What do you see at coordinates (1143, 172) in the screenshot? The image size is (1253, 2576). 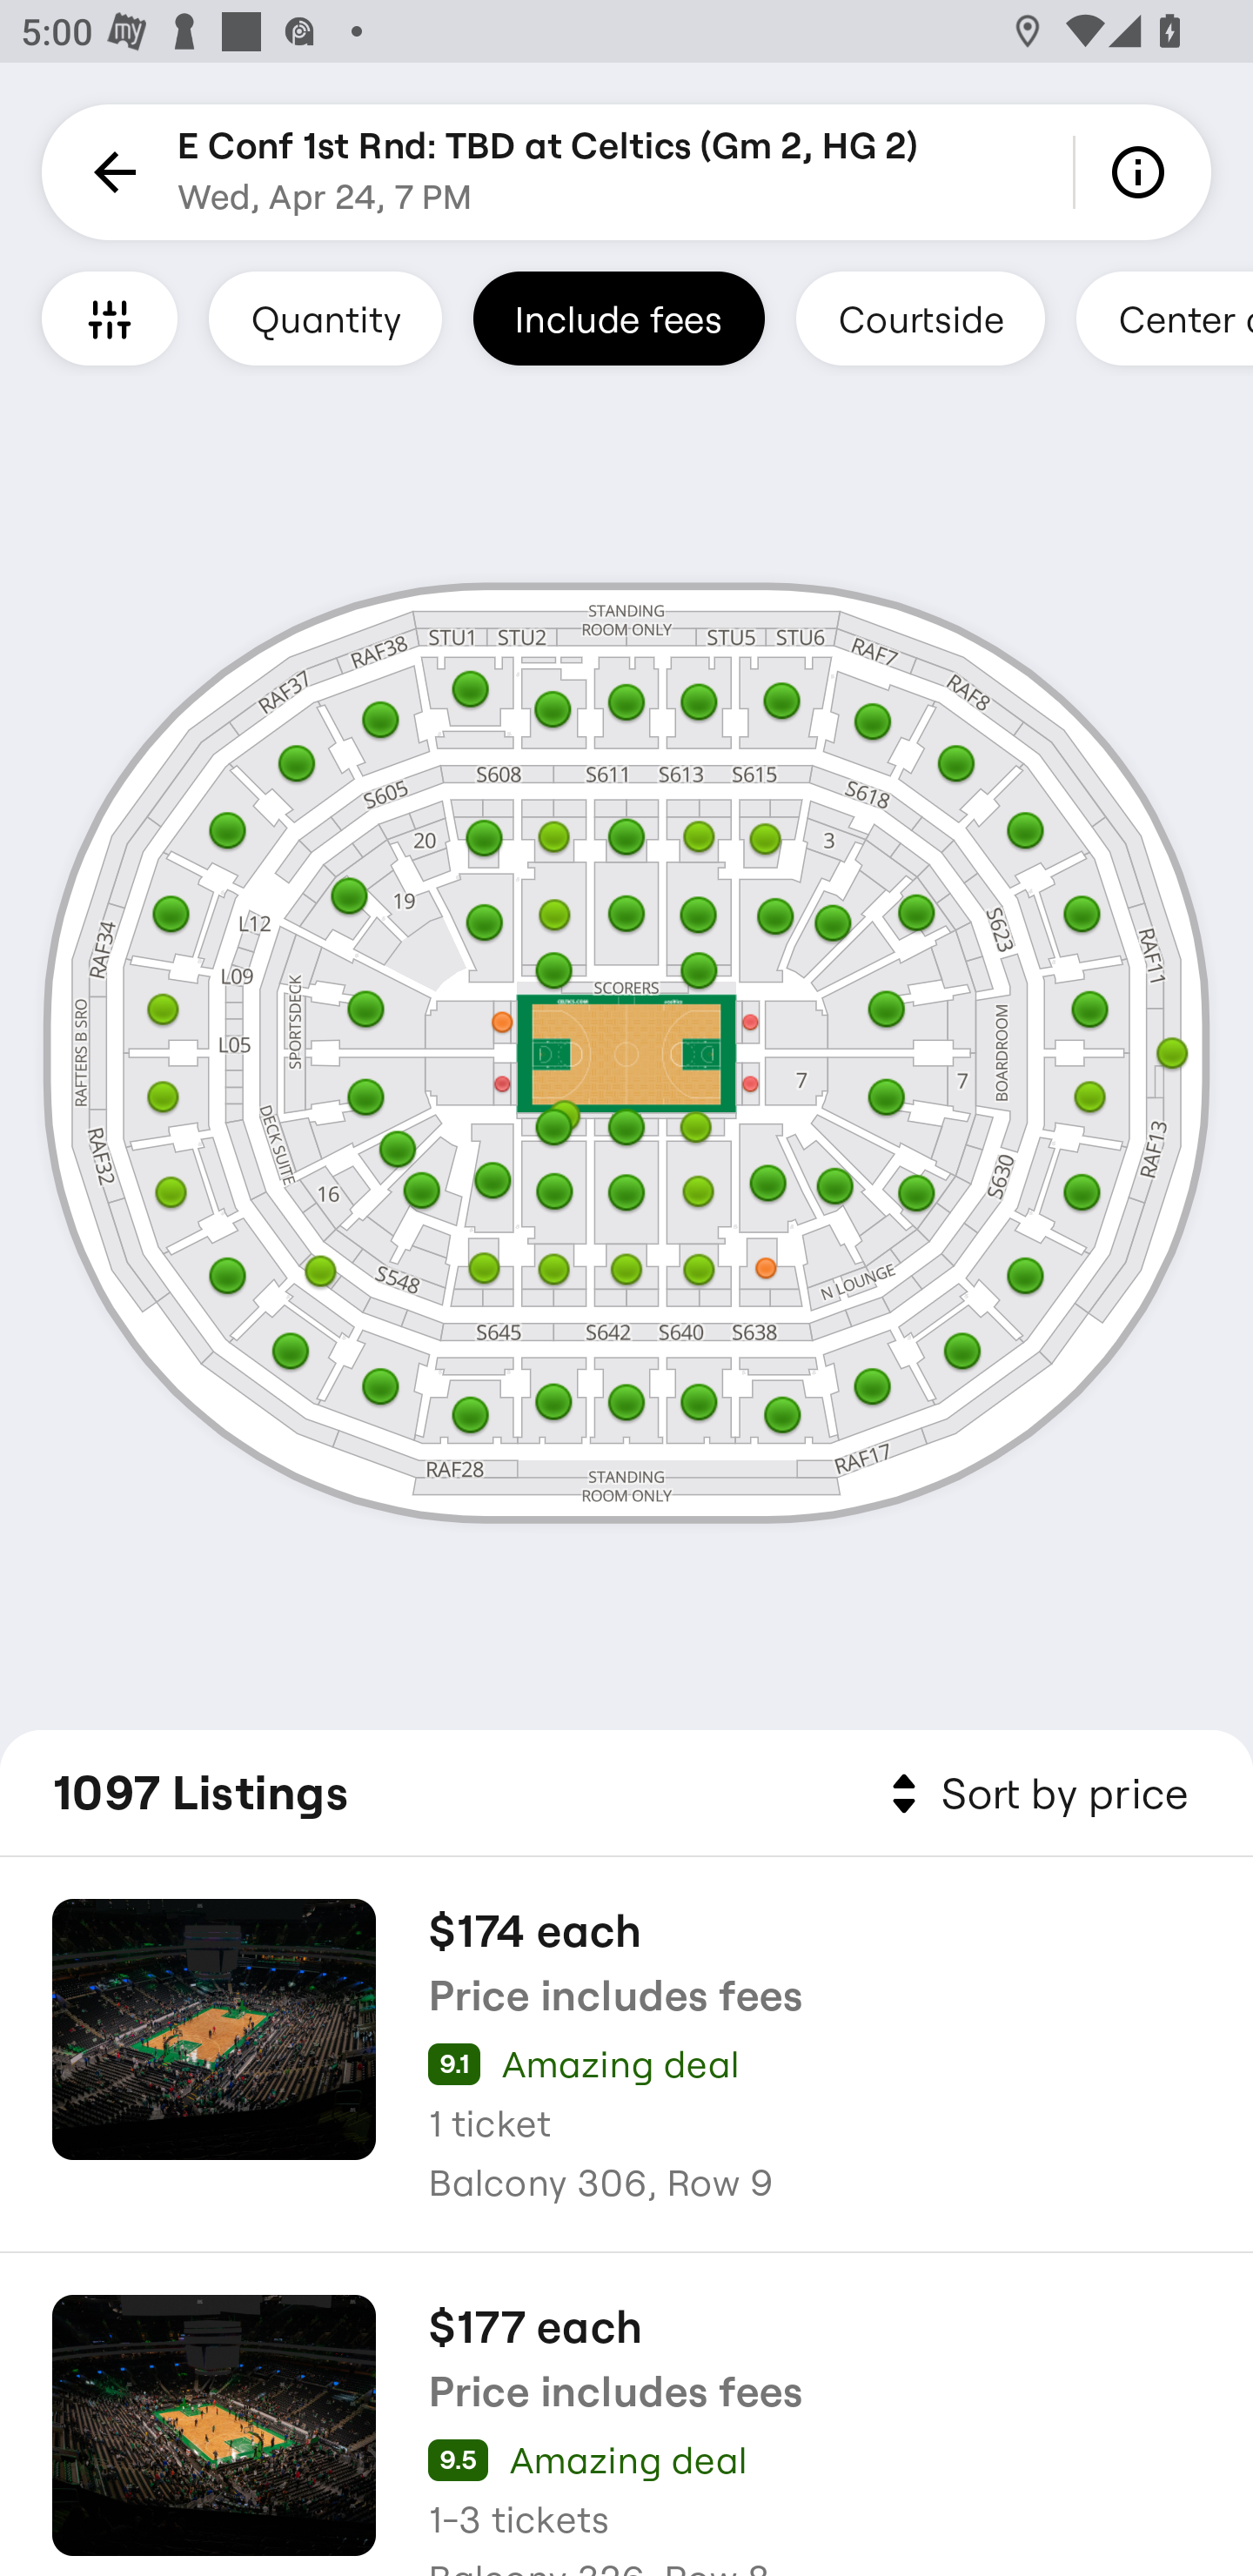 I see `Info` at bounding box center [1143, 172].